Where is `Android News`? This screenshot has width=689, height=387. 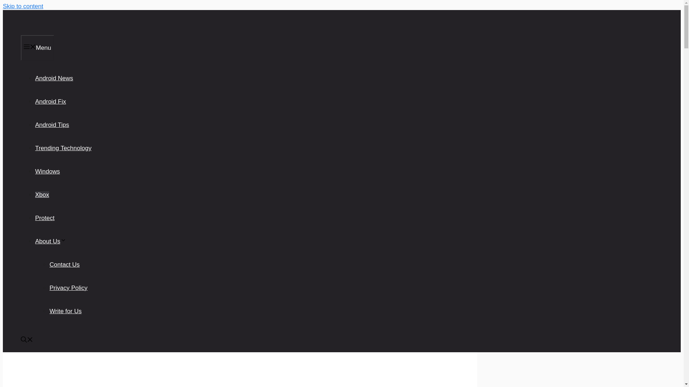 Android News is located at coordinates (54, 78).